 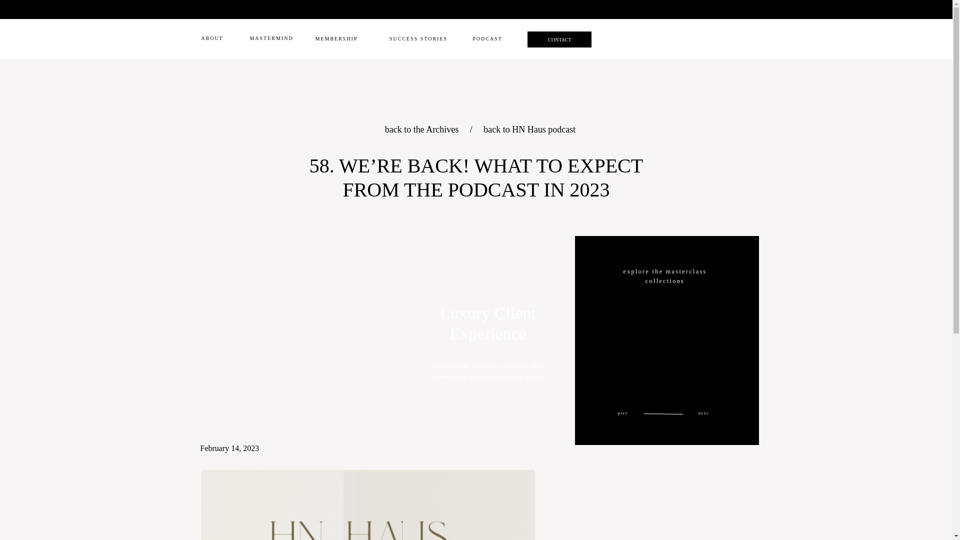 I want to click on back to the Archives , so click(x=422, y=129).